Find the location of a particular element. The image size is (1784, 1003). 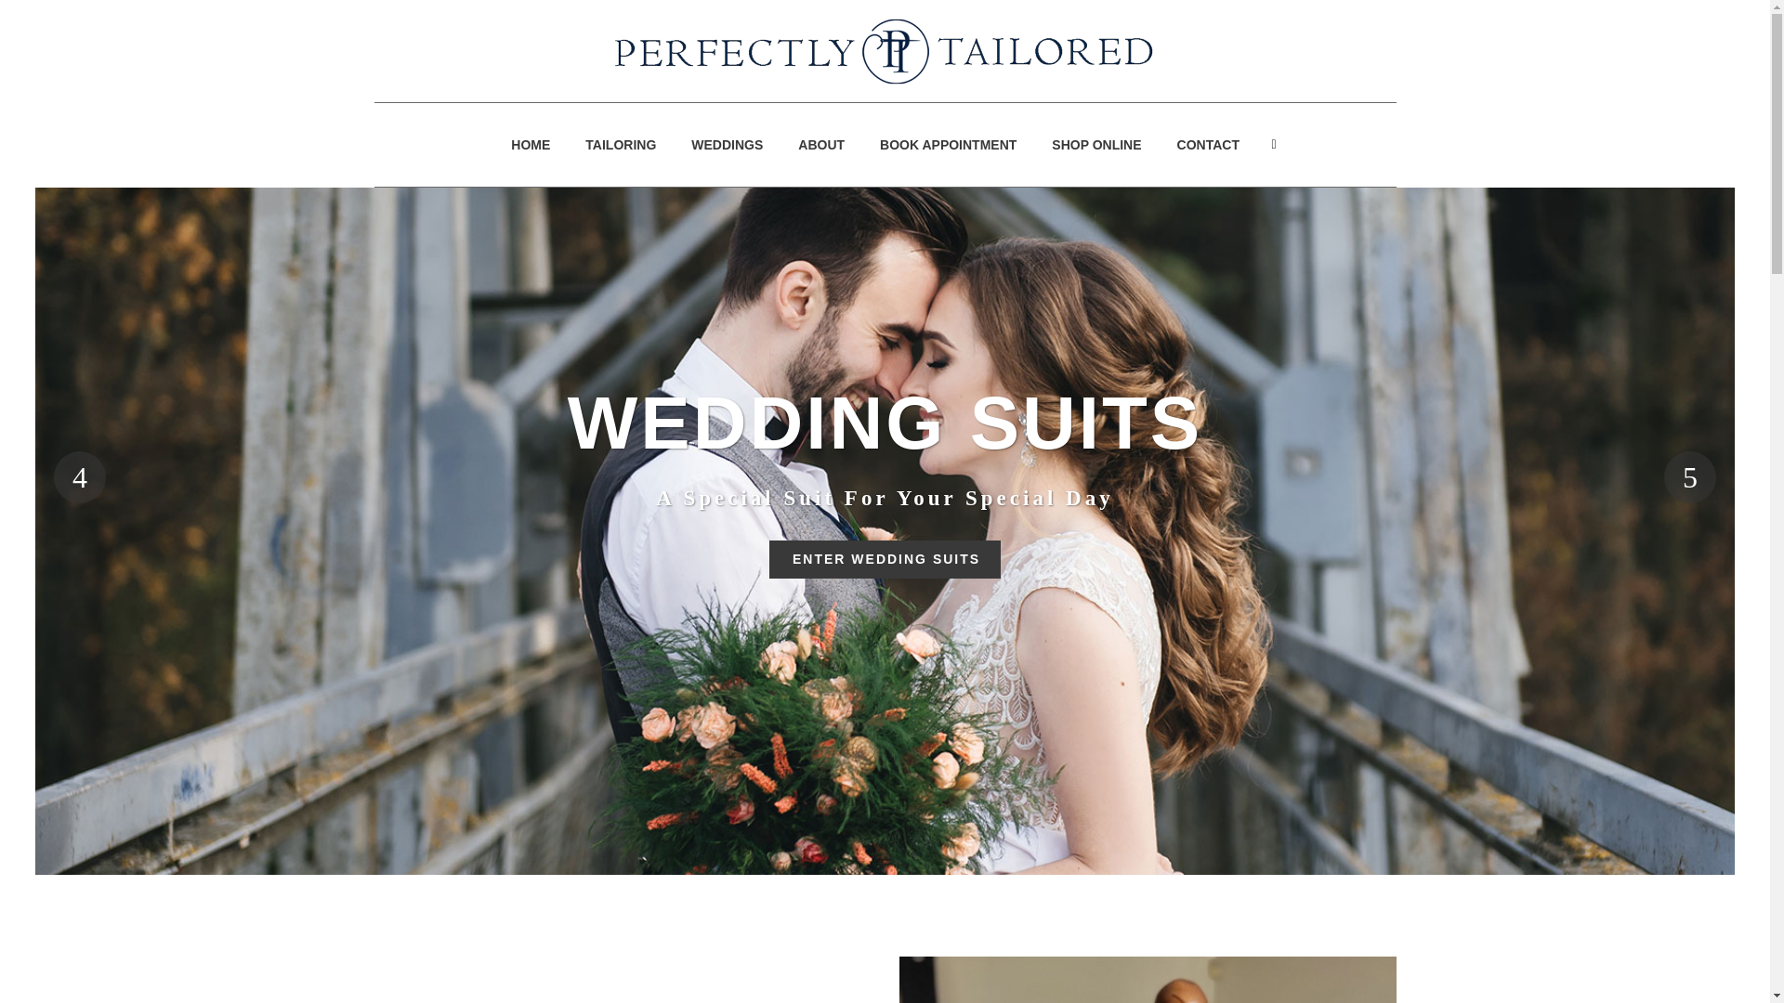

BOOK APPOINTMENT is located at coordinates (948, 145).